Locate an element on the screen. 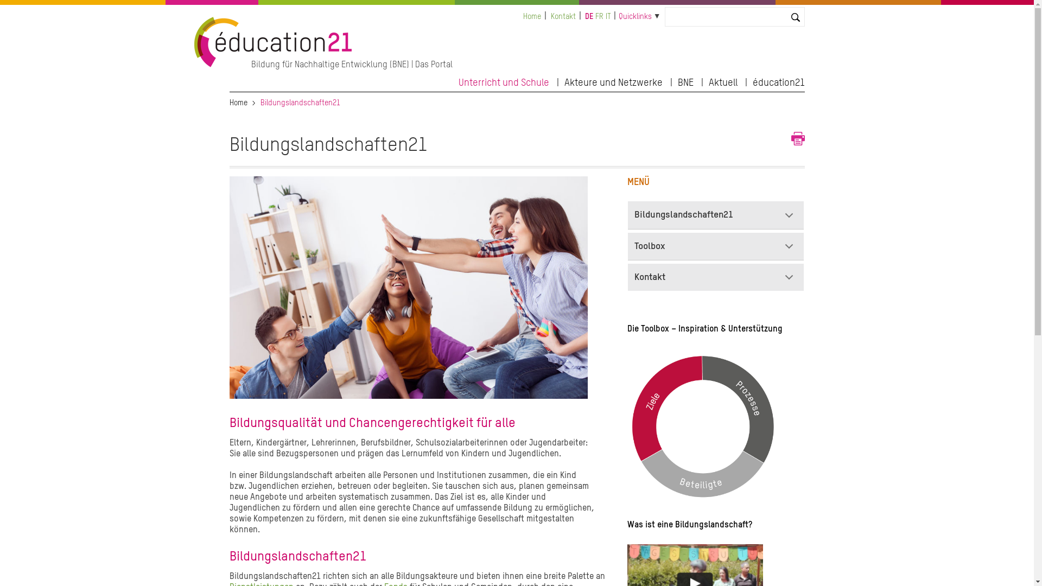 This screenshot has height=586, width=1042. Suchen is located at coordinates (18, 10).